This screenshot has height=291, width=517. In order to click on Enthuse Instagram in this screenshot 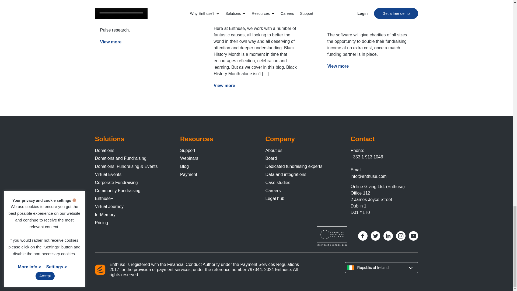, I will do `click(401, 236)`.